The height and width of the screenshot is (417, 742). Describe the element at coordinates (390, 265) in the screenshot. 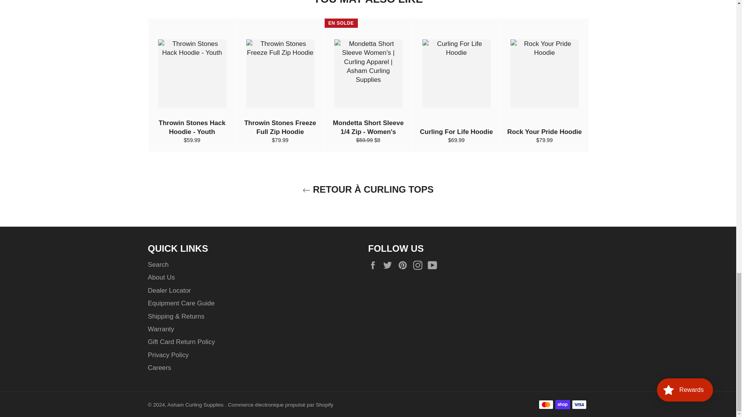

I see `Asham Curling Supplies  sur Twitter` at that location.